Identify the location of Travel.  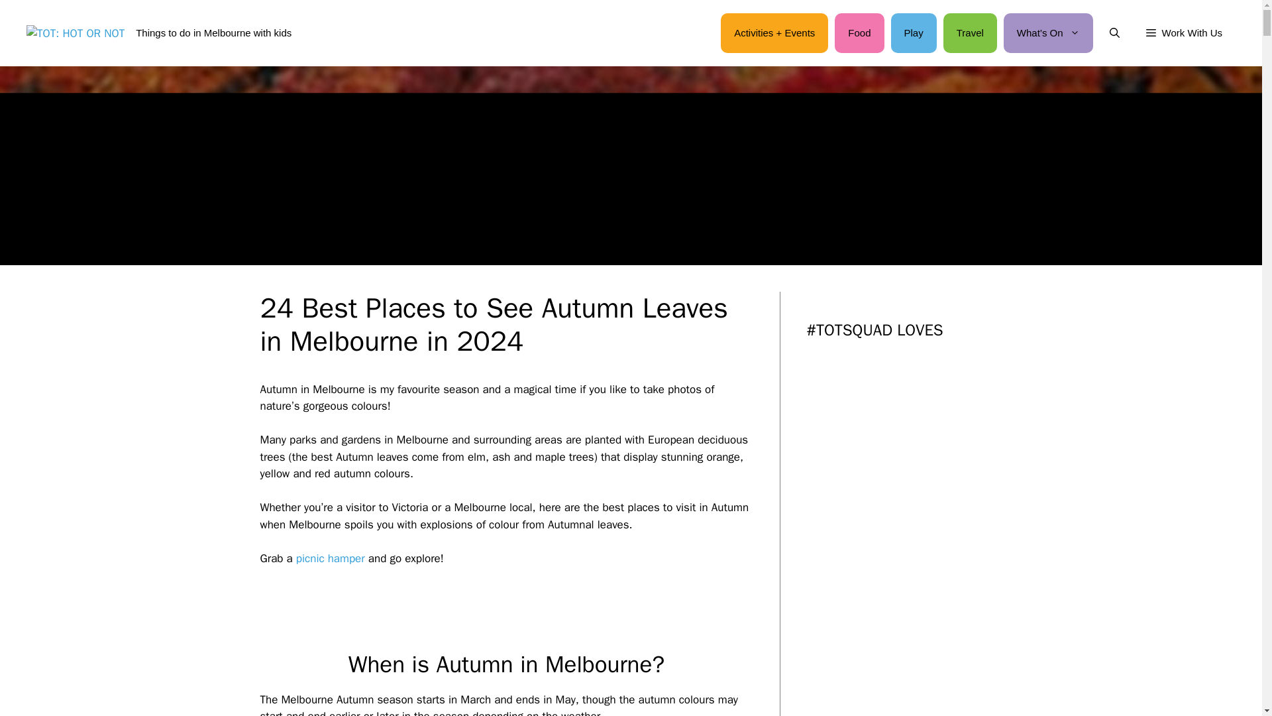
(970, 33).